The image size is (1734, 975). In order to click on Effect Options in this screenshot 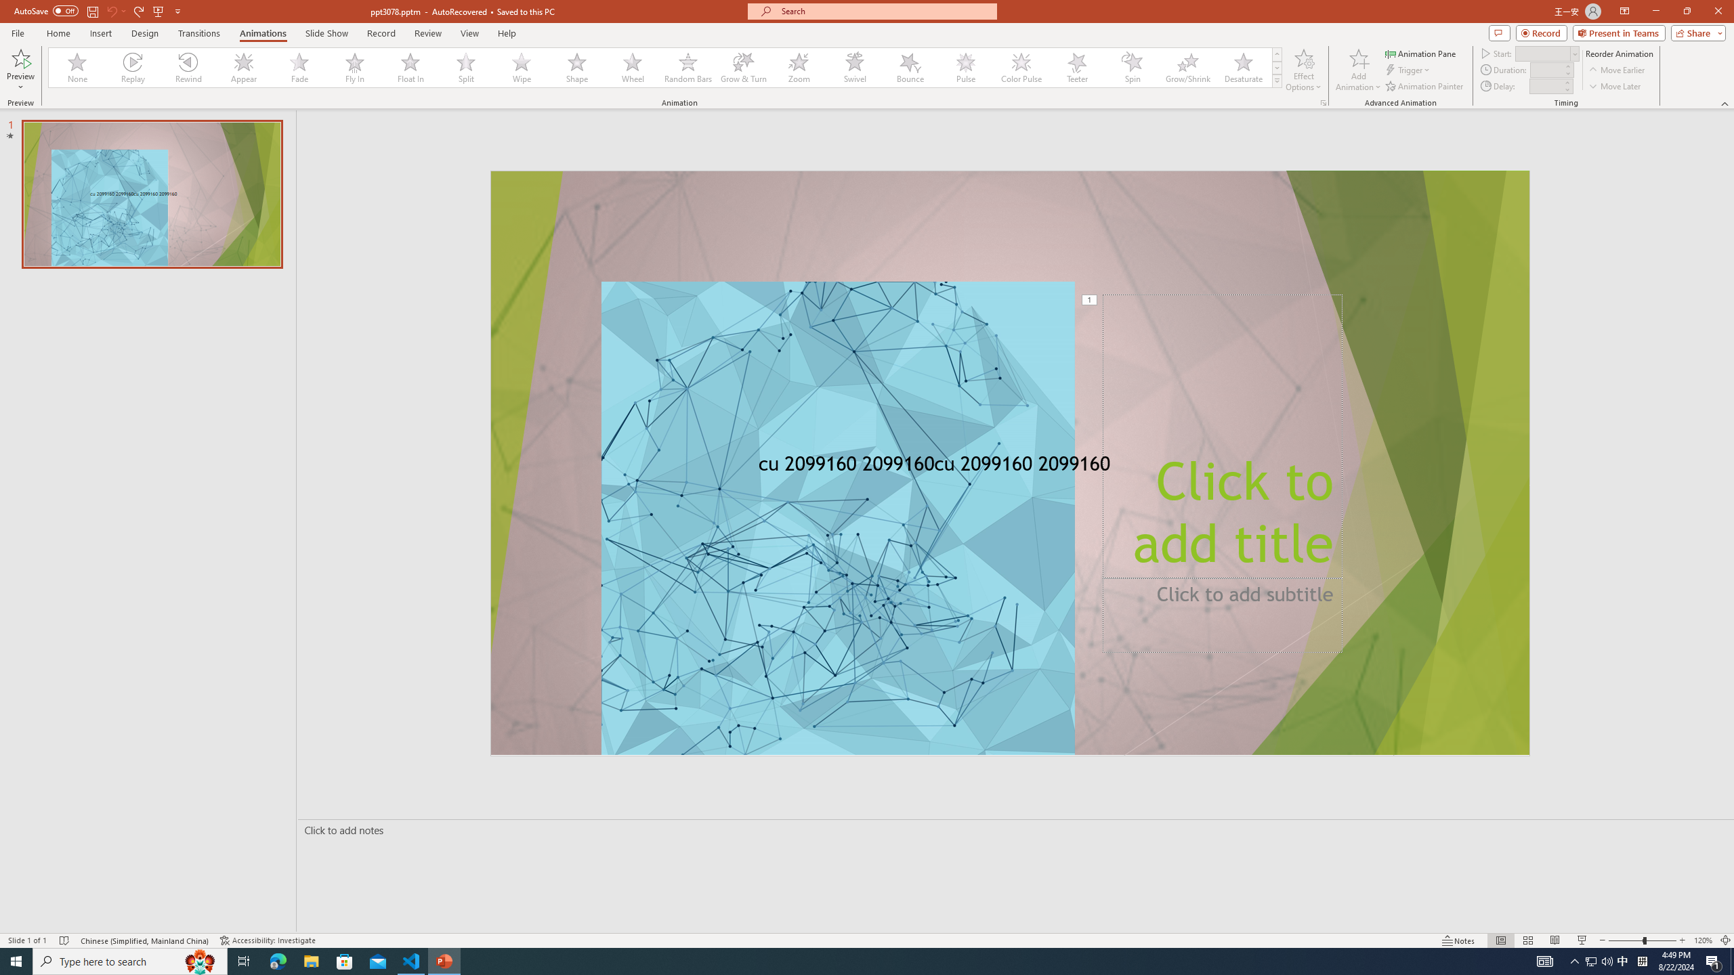, I will do `click(1303, 70)`.